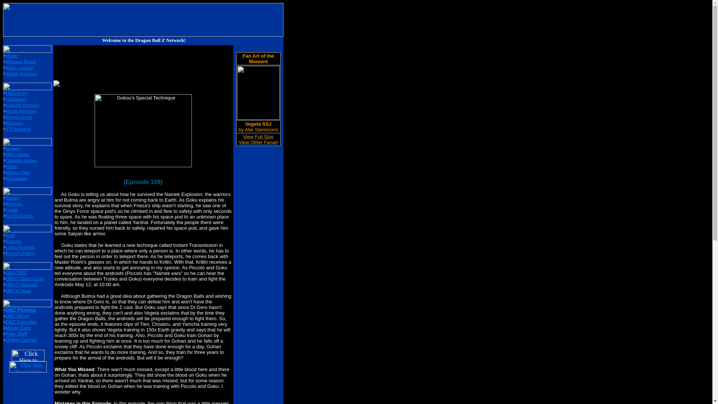 The image size is (718, 404). Describe the element at coordinates (13, 241) in the screenshot. I see `Topsites` at that location.